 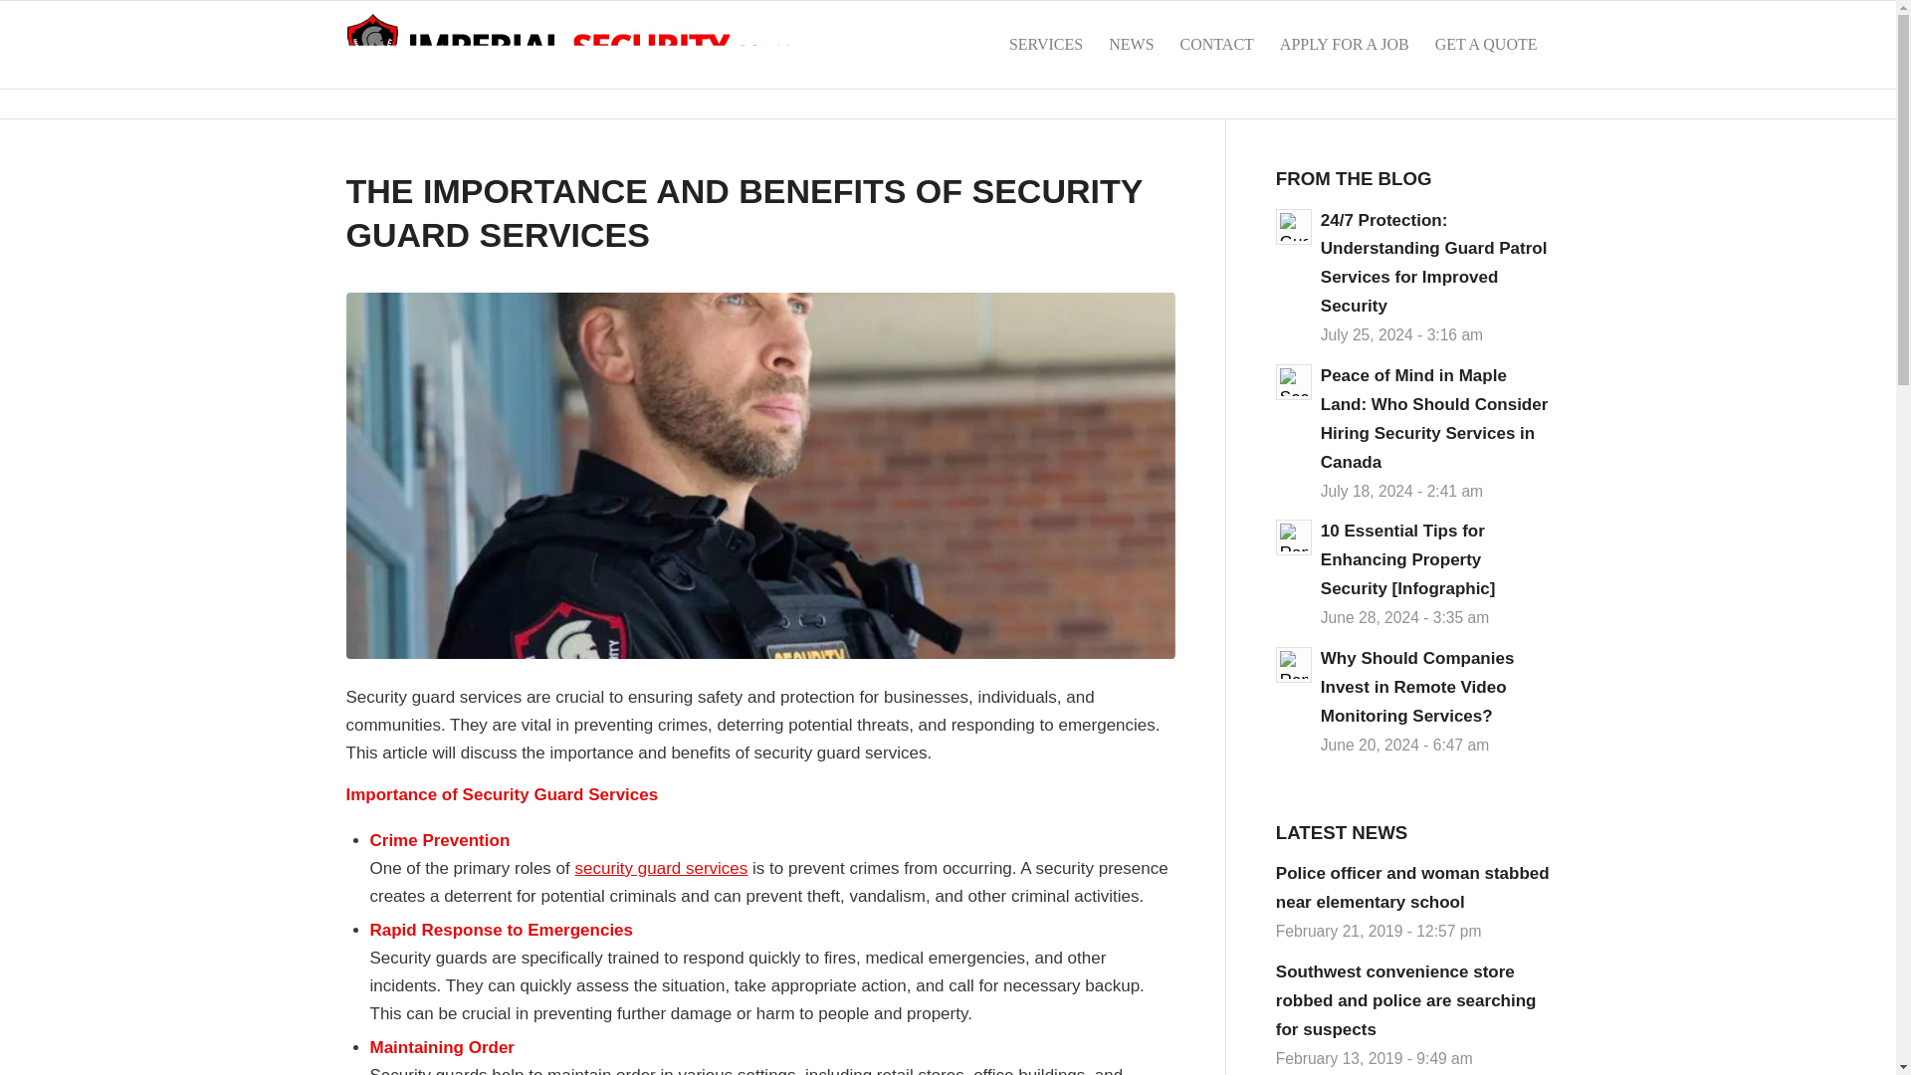 What do you see at coordinates (1045, 44) in the screenshot?
I see `SERVICES` at bounding box center [1045, 44].